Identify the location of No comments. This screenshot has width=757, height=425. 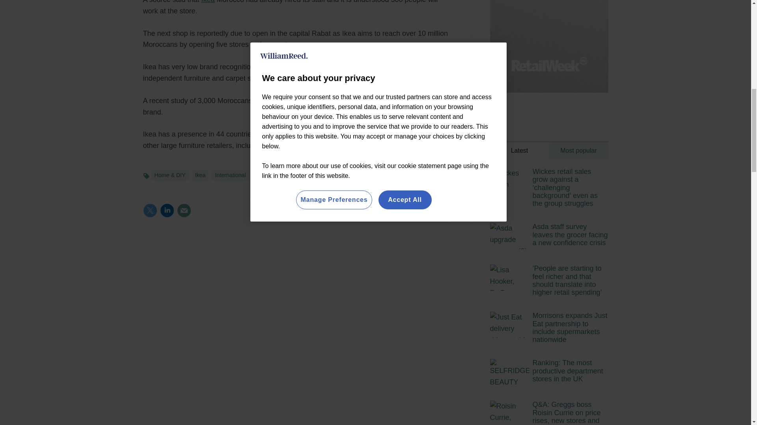
(423, 215).